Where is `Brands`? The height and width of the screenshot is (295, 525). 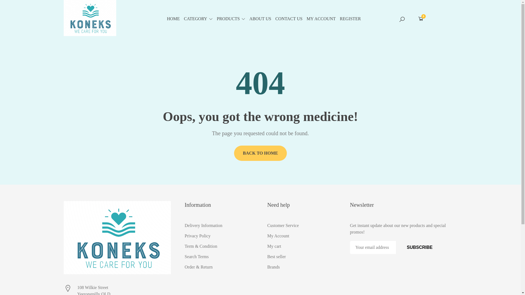 Brands is located at coordinates (302, 267).